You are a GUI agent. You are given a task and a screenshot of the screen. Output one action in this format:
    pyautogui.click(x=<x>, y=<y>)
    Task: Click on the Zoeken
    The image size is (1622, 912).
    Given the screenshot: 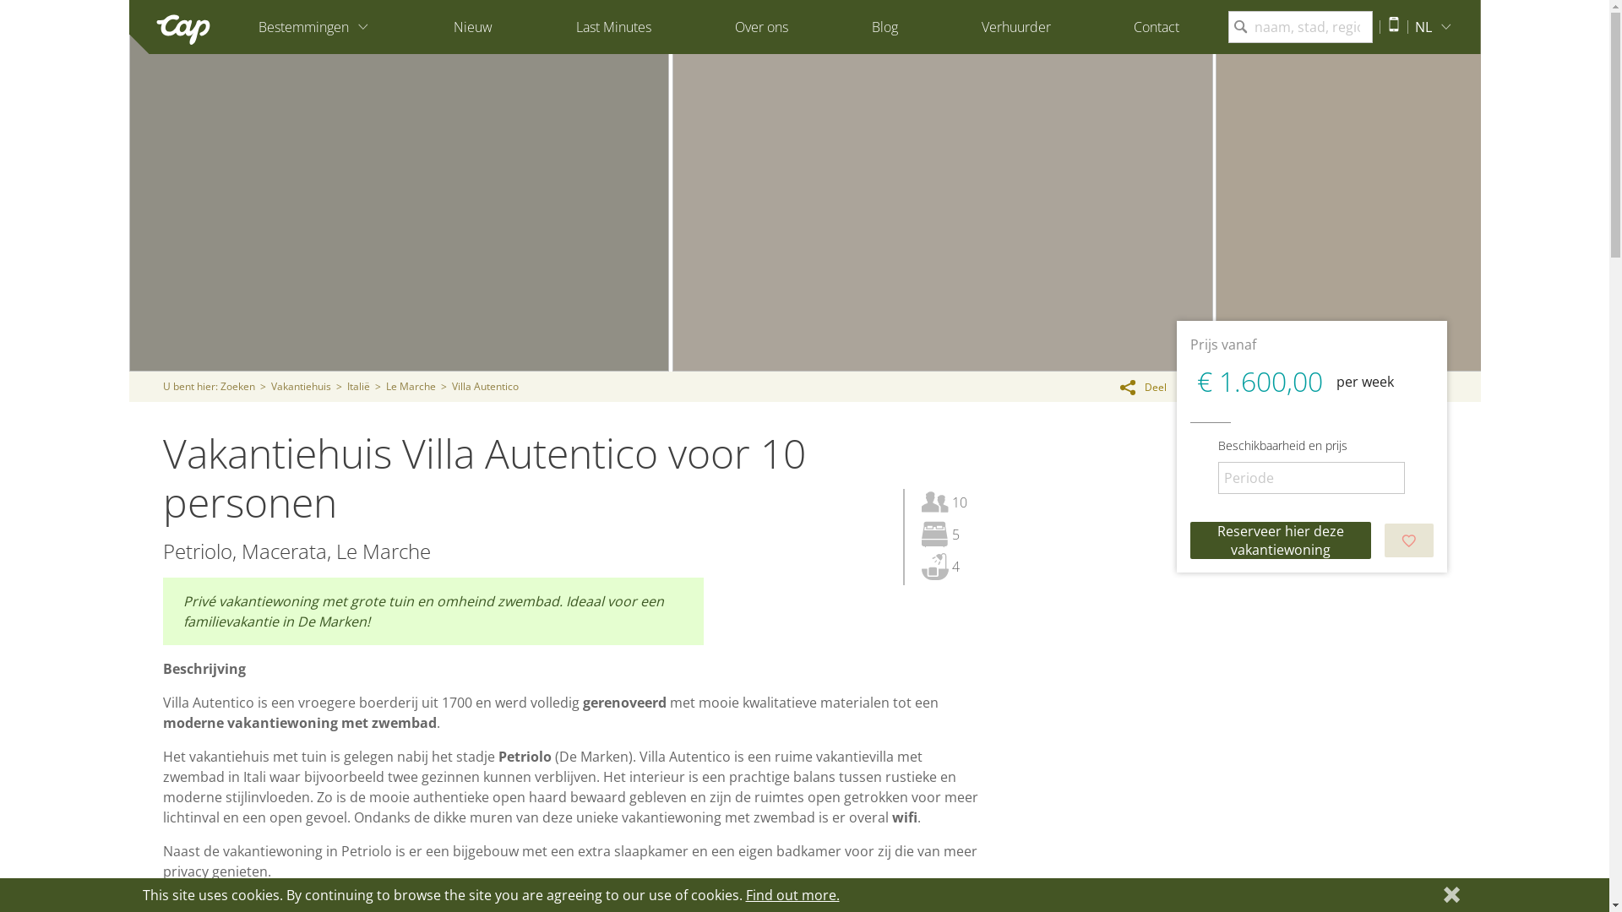 What is the action you would take?
    pyautogui.click(x=237, y=387)
    